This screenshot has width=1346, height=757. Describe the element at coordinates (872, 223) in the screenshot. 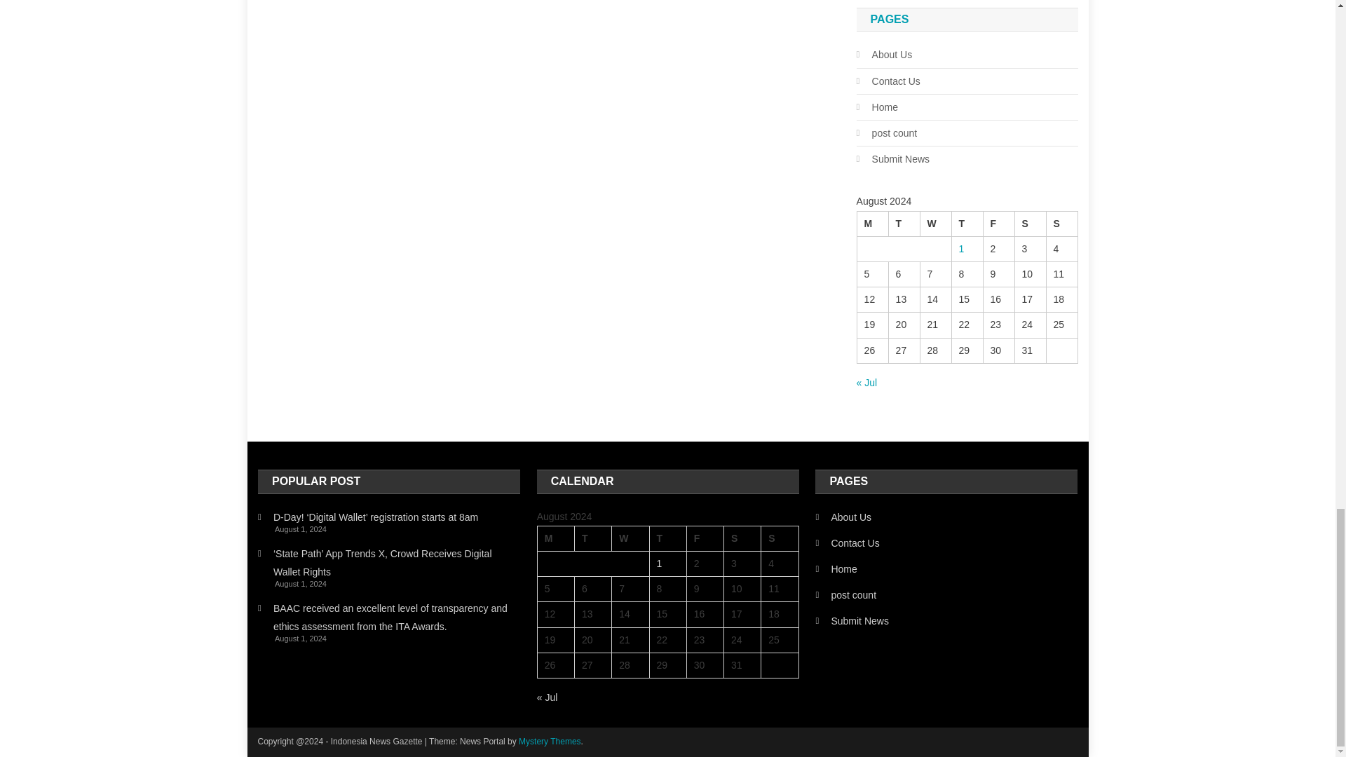

I see `Monday` at that location.